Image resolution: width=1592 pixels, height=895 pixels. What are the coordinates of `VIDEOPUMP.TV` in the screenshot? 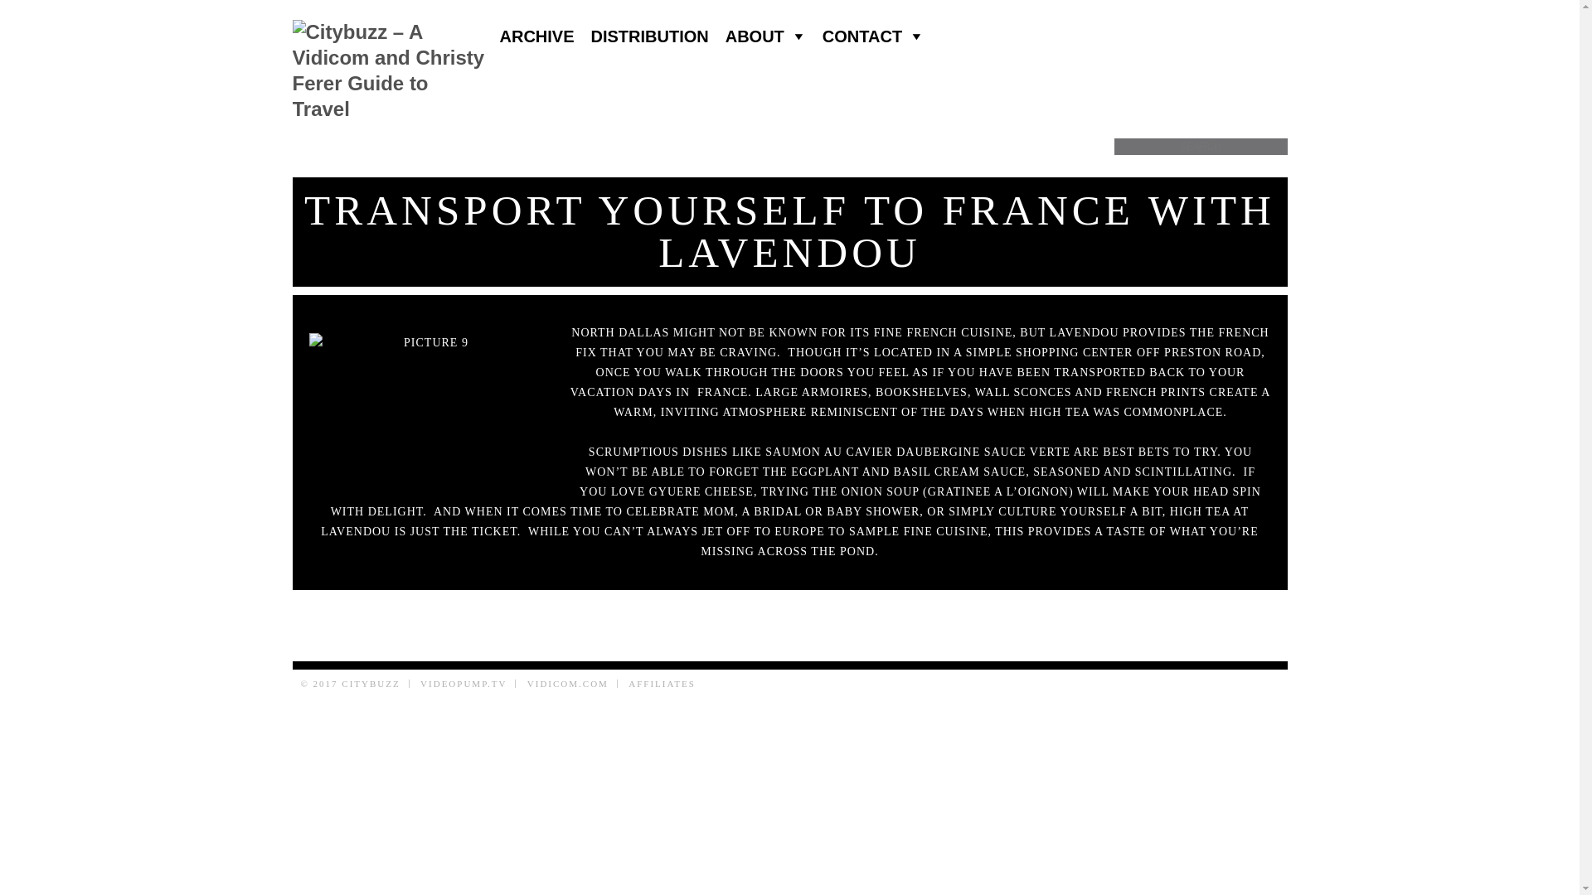 It's located at (463, 683).